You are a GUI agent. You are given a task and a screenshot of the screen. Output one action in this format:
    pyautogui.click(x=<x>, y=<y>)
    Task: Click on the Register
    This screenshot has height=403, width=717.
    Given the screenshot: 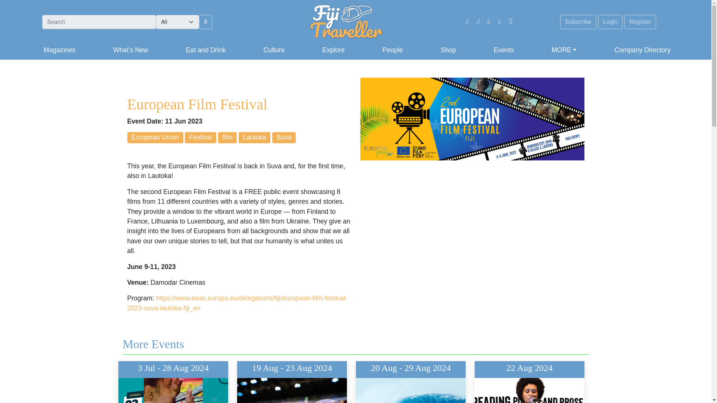 What is the action you would take?
    pyautogui.click(x=640, y=22)
    